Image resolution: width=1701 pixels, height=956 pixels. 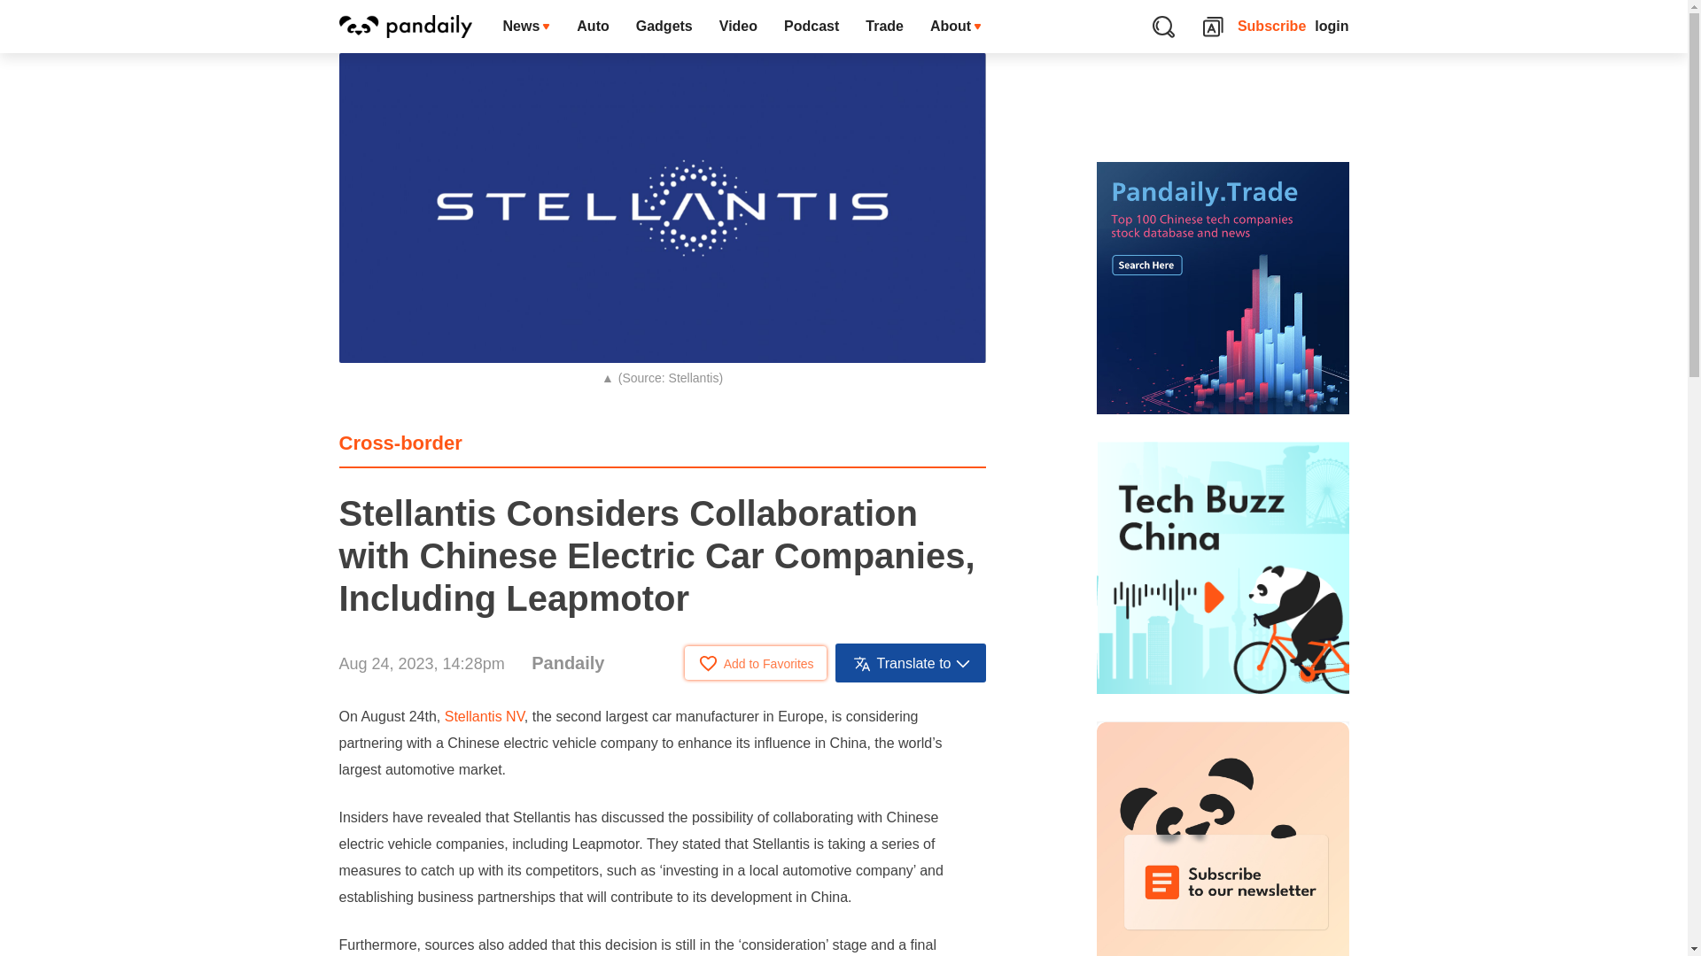 What do you see at coordinates (567, 662) in the screenshot?
I see `Pandaily` at bounding box center [567, 662].